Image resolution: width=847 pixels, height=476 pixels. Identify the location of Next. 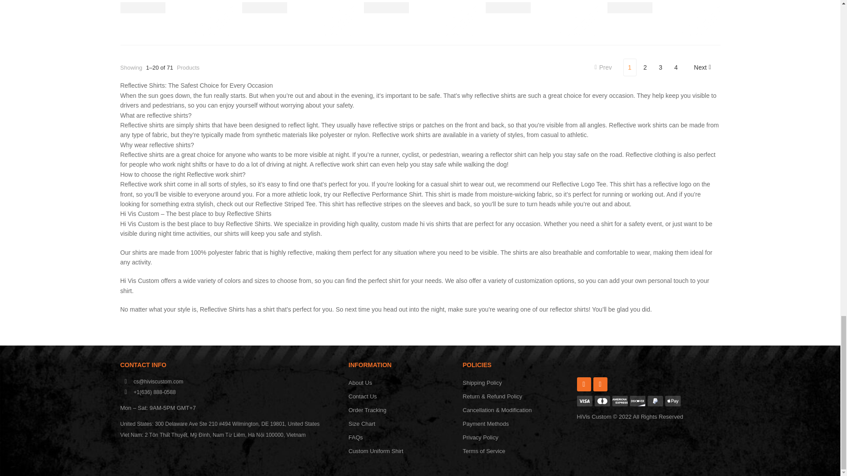
(702, 67).